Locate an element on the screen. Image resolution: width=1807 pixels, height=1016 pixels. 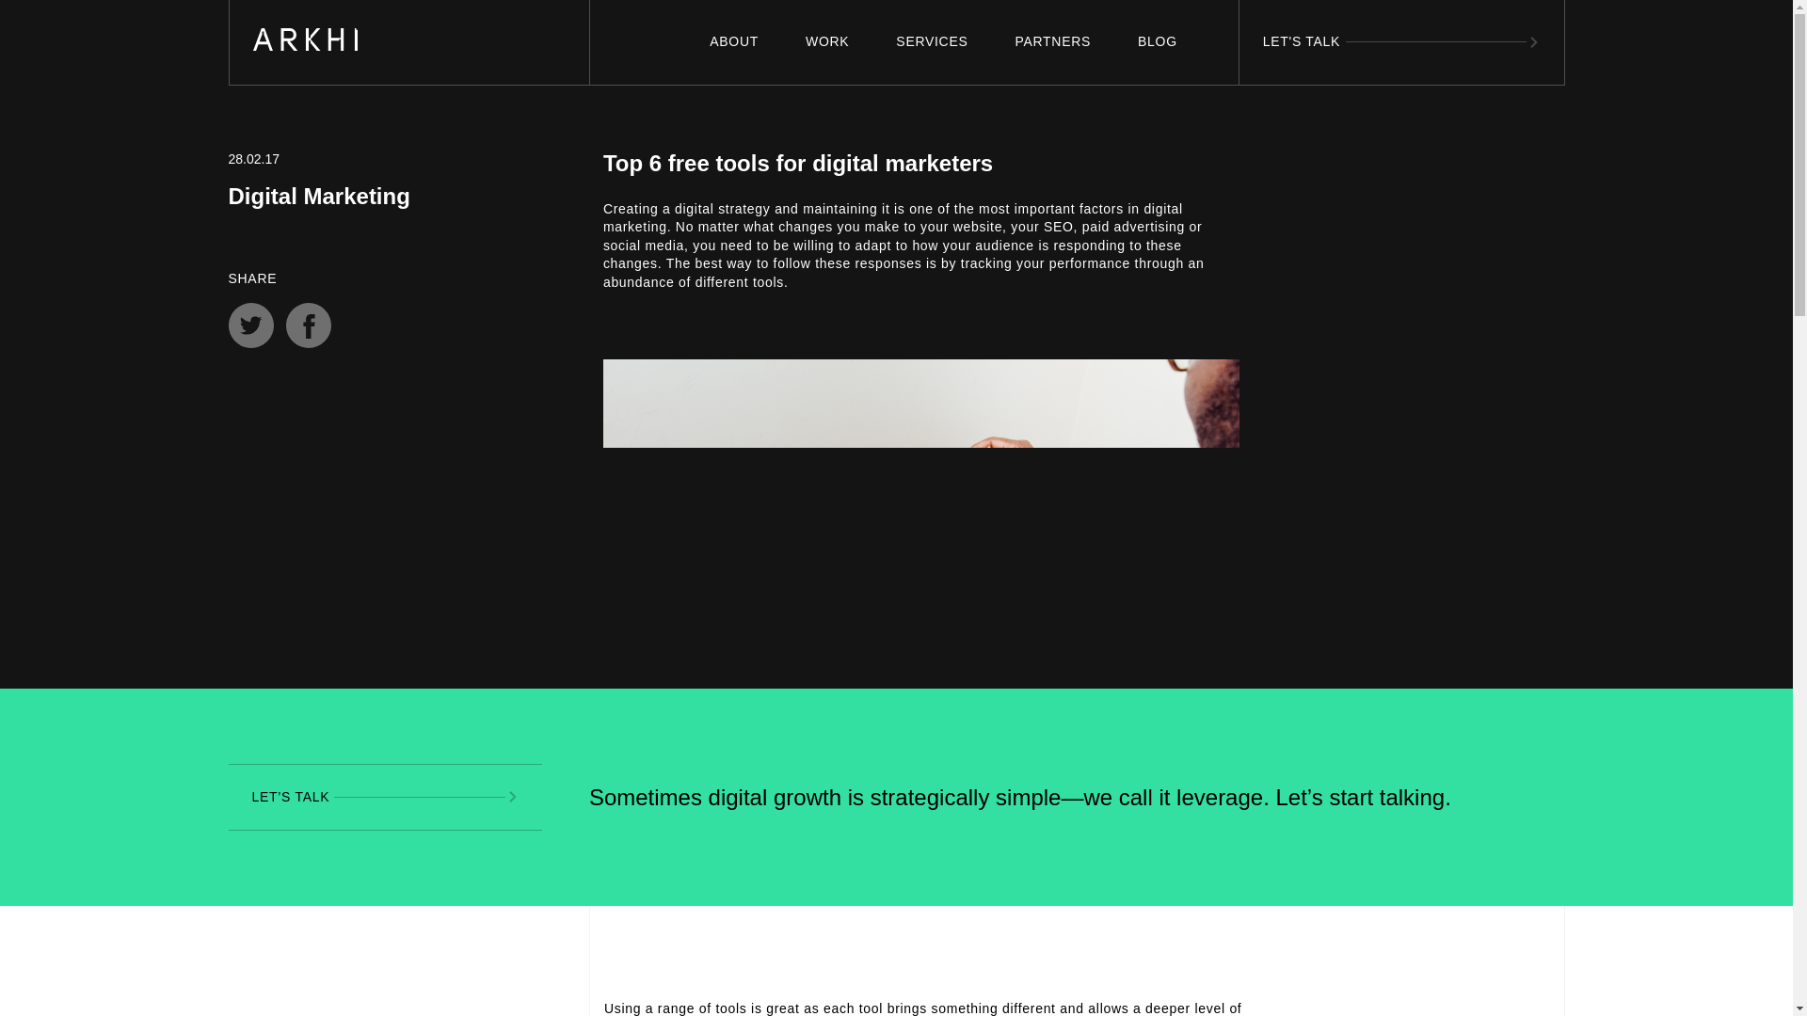
LET'S TALK is located at coordinates (1402, 41).